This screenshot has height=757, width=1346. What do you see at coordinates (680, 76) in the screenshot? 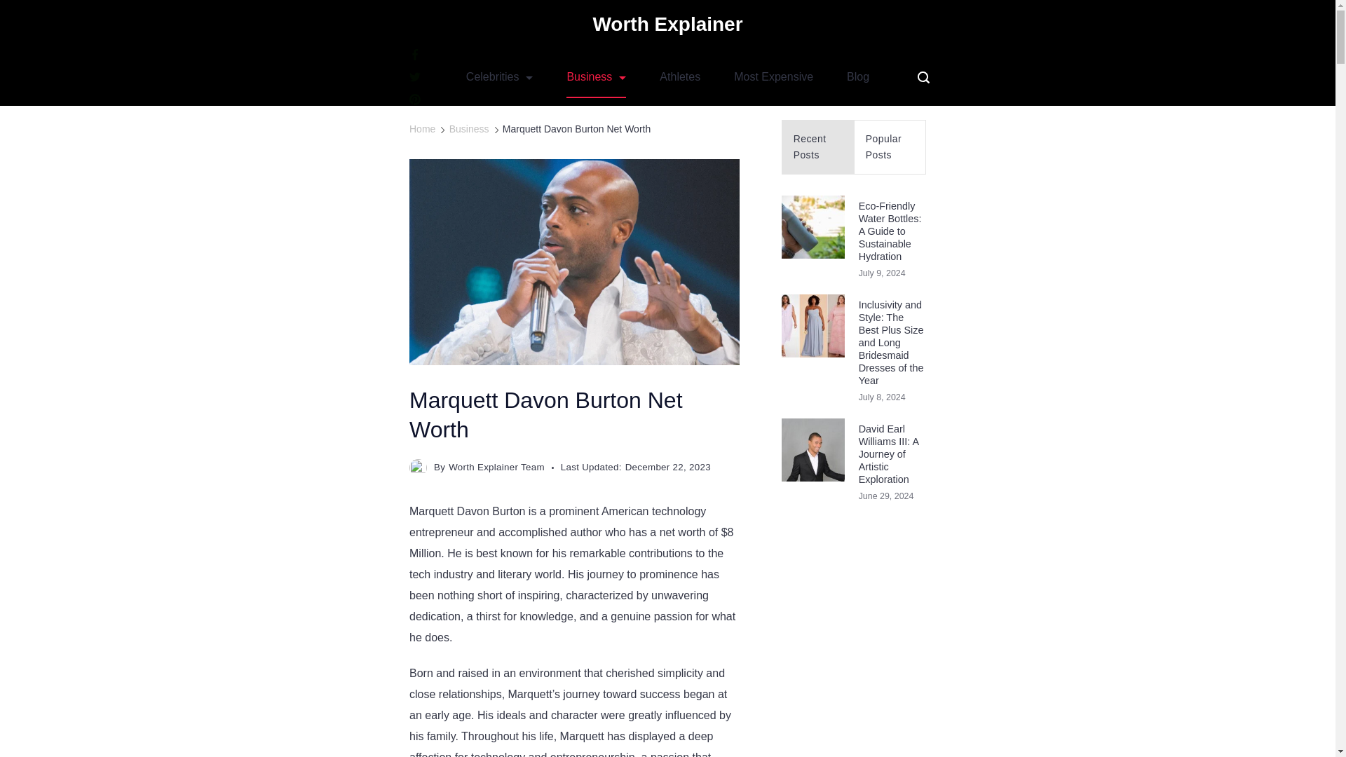
I see `Athletes` at bounding box center [680, 76].